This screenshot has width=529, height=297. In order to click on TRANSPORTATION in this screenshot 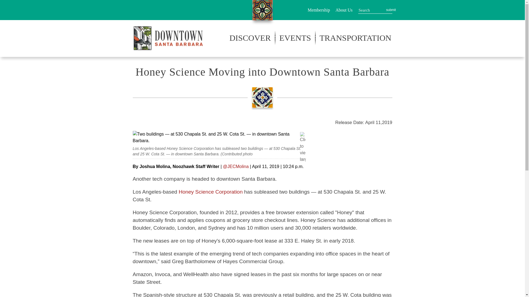, I will do `click(355, 39)`.